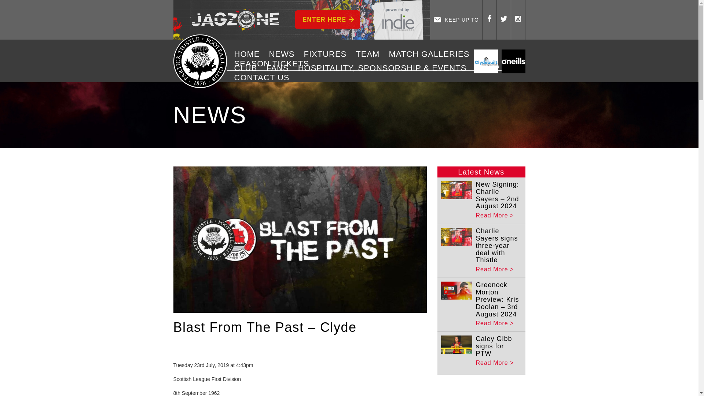 The width and height of the screenshot is (704, 396). I want to click on TEAM, so click(370, 54).